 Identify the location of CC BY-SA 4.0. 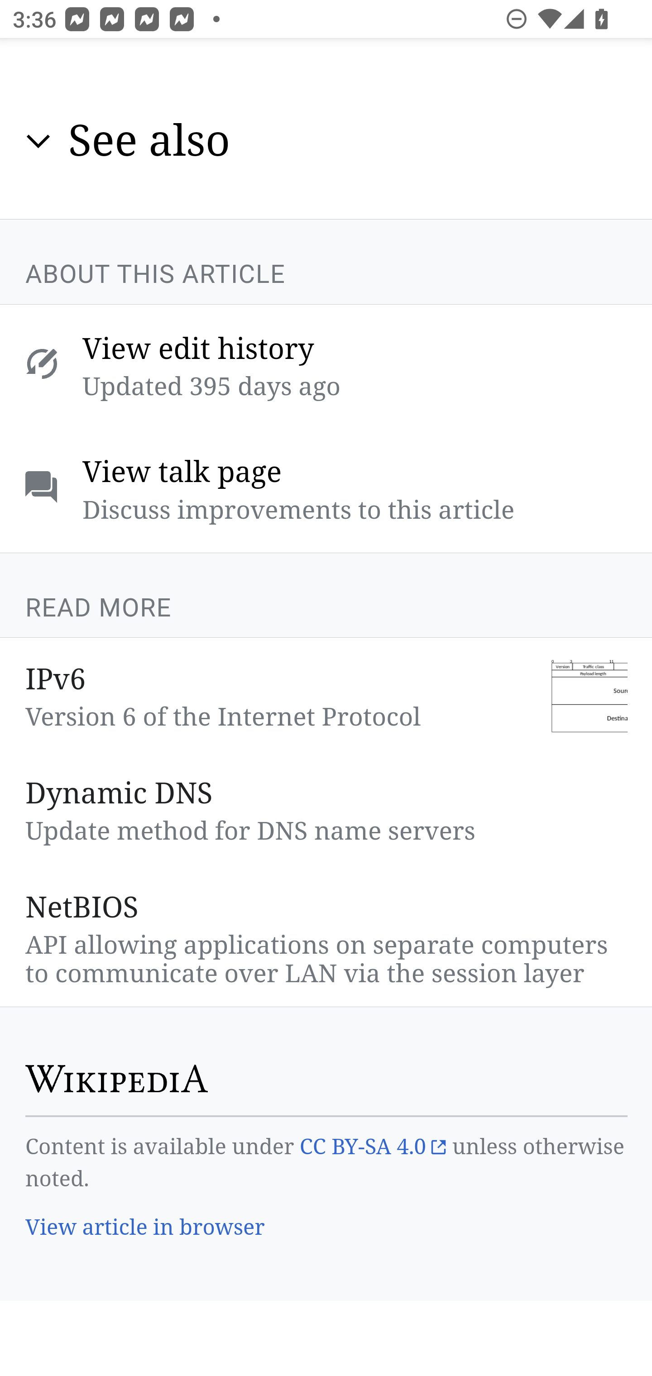
(372, 1147).